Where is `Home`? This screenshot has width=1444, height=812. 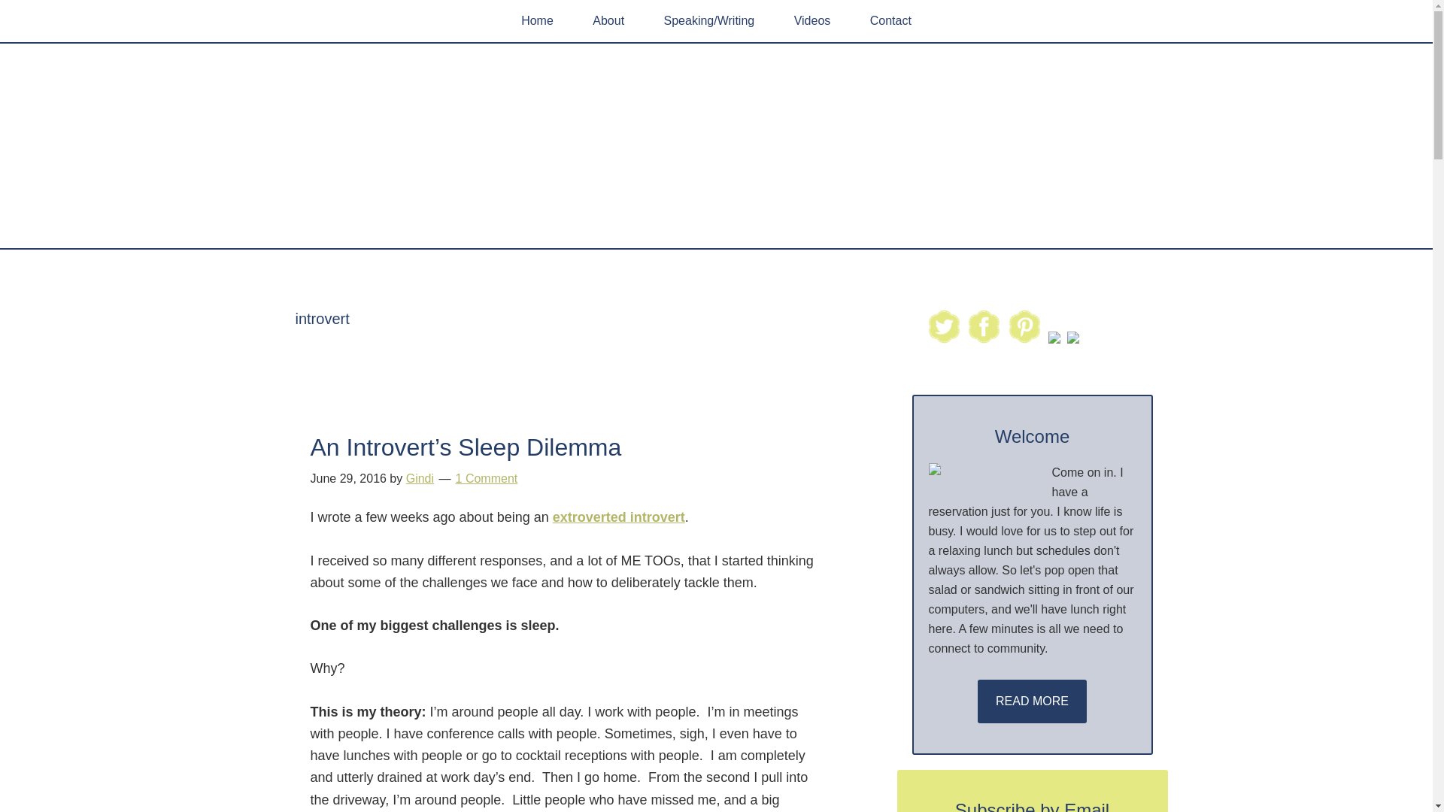
Home is located at coordinates (537, 21).